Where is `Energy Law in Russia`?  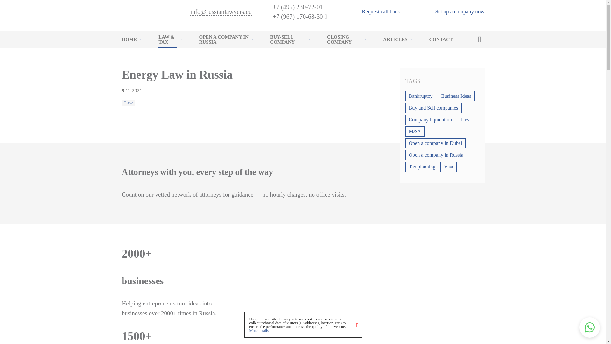
Energy Law in Russia is located at coordinates (182, 110).